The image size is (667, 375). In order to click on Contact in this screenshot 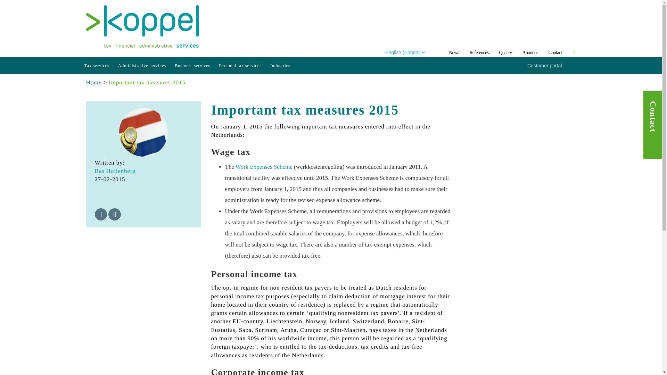, I will do `click(555, 52)`.